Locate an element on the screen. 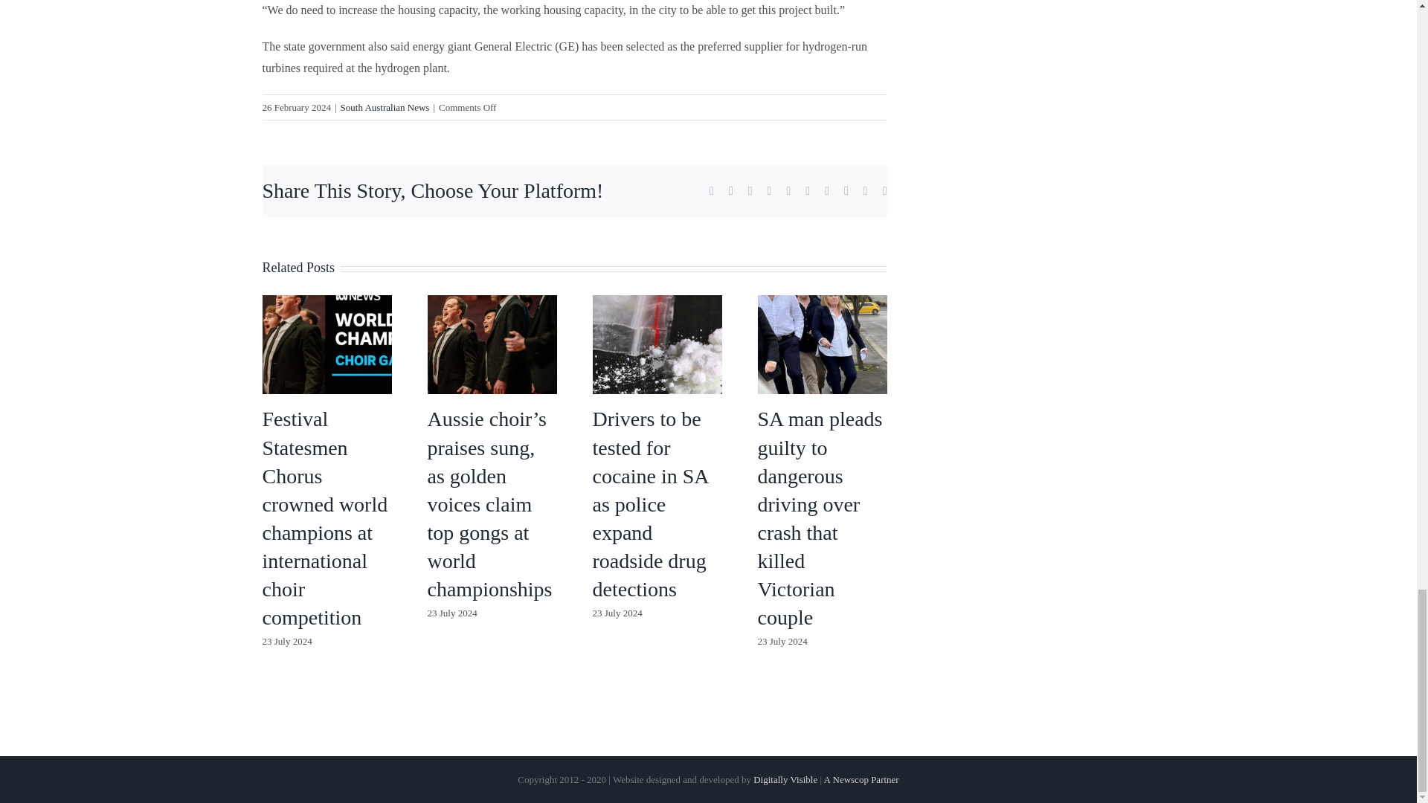 The width and height of the screenshot is (1428, 803). Vk is located at coordinates (846, 190).